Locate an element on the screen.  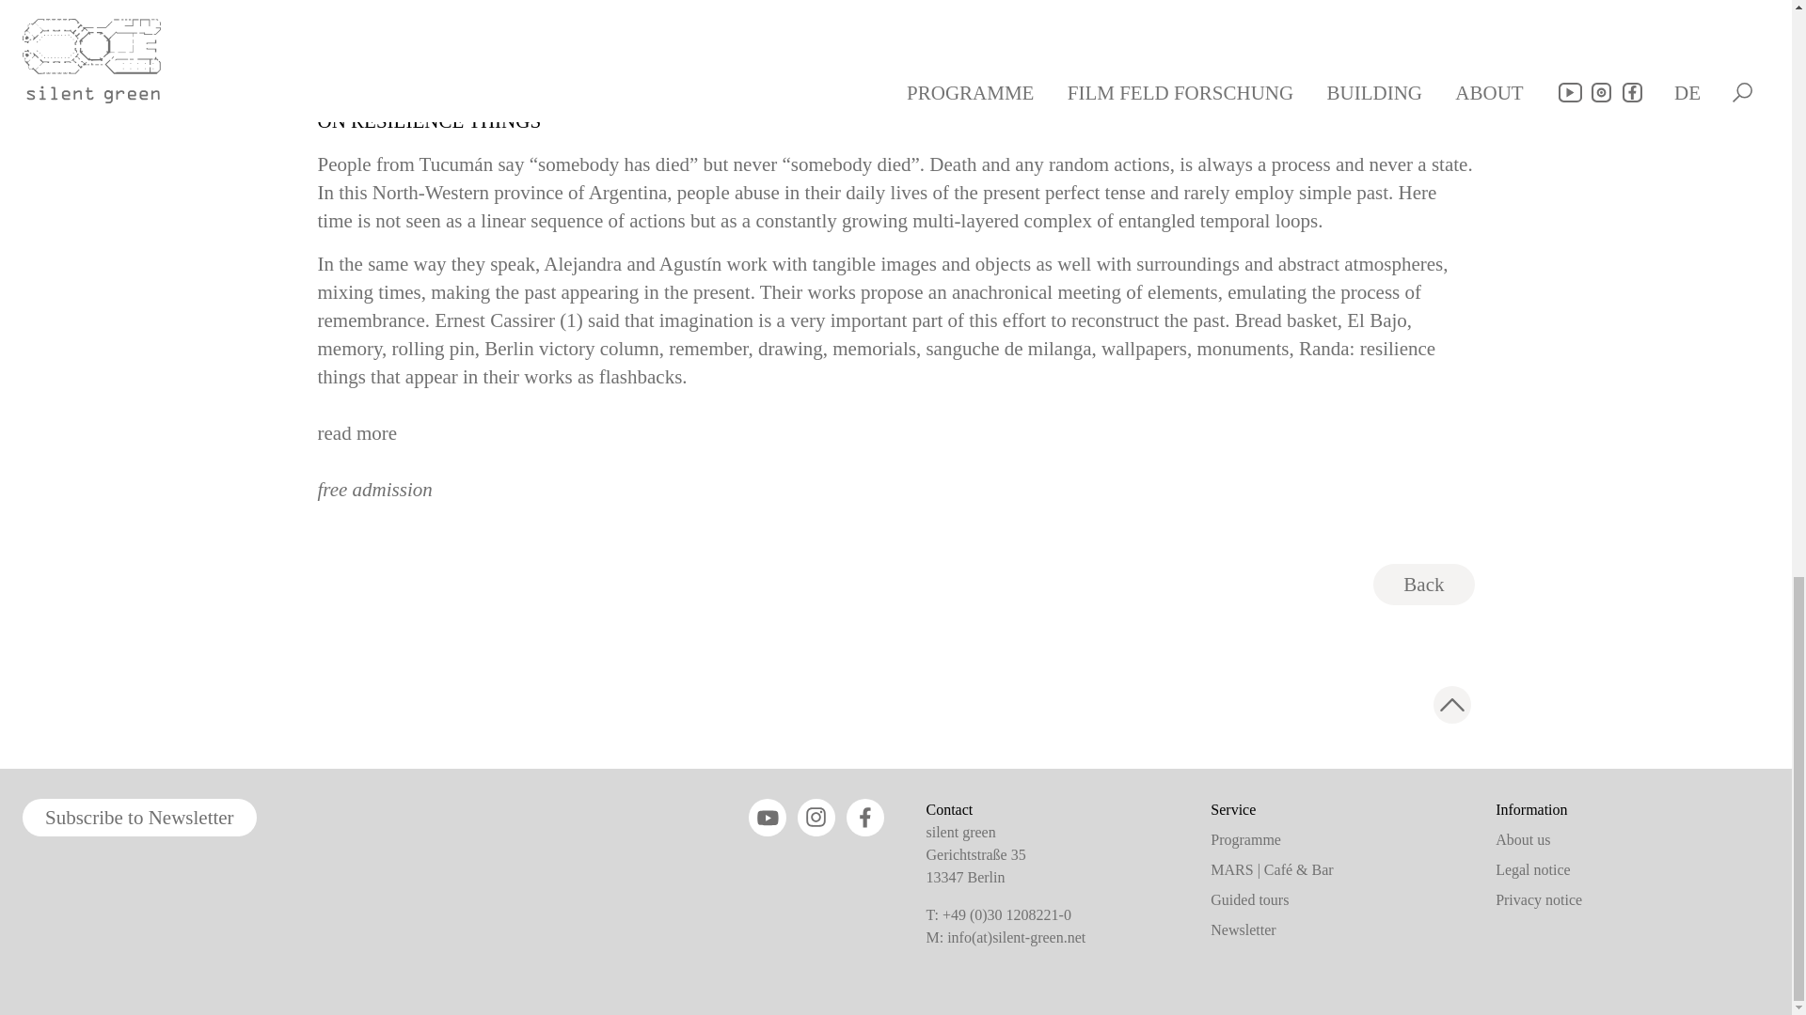
Programme is located at coordinates (1245, 838).